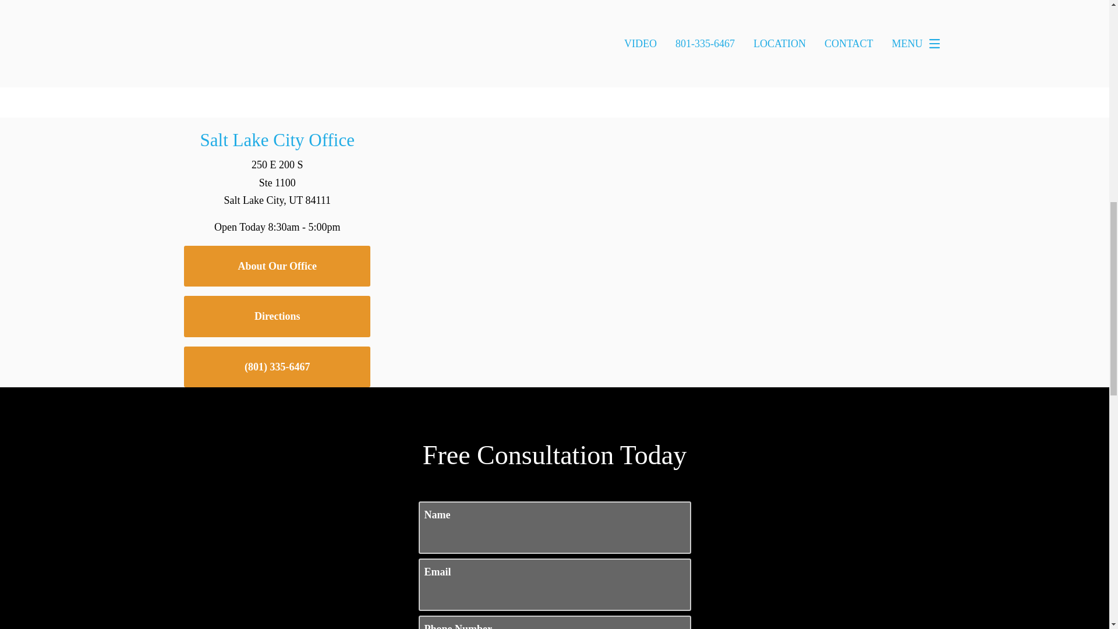 Image resolution: width=1118 pixels, height=629 pixels. Describe the element at coordinates (574, 57) in the screenshot. I see `contact us online` at that location.